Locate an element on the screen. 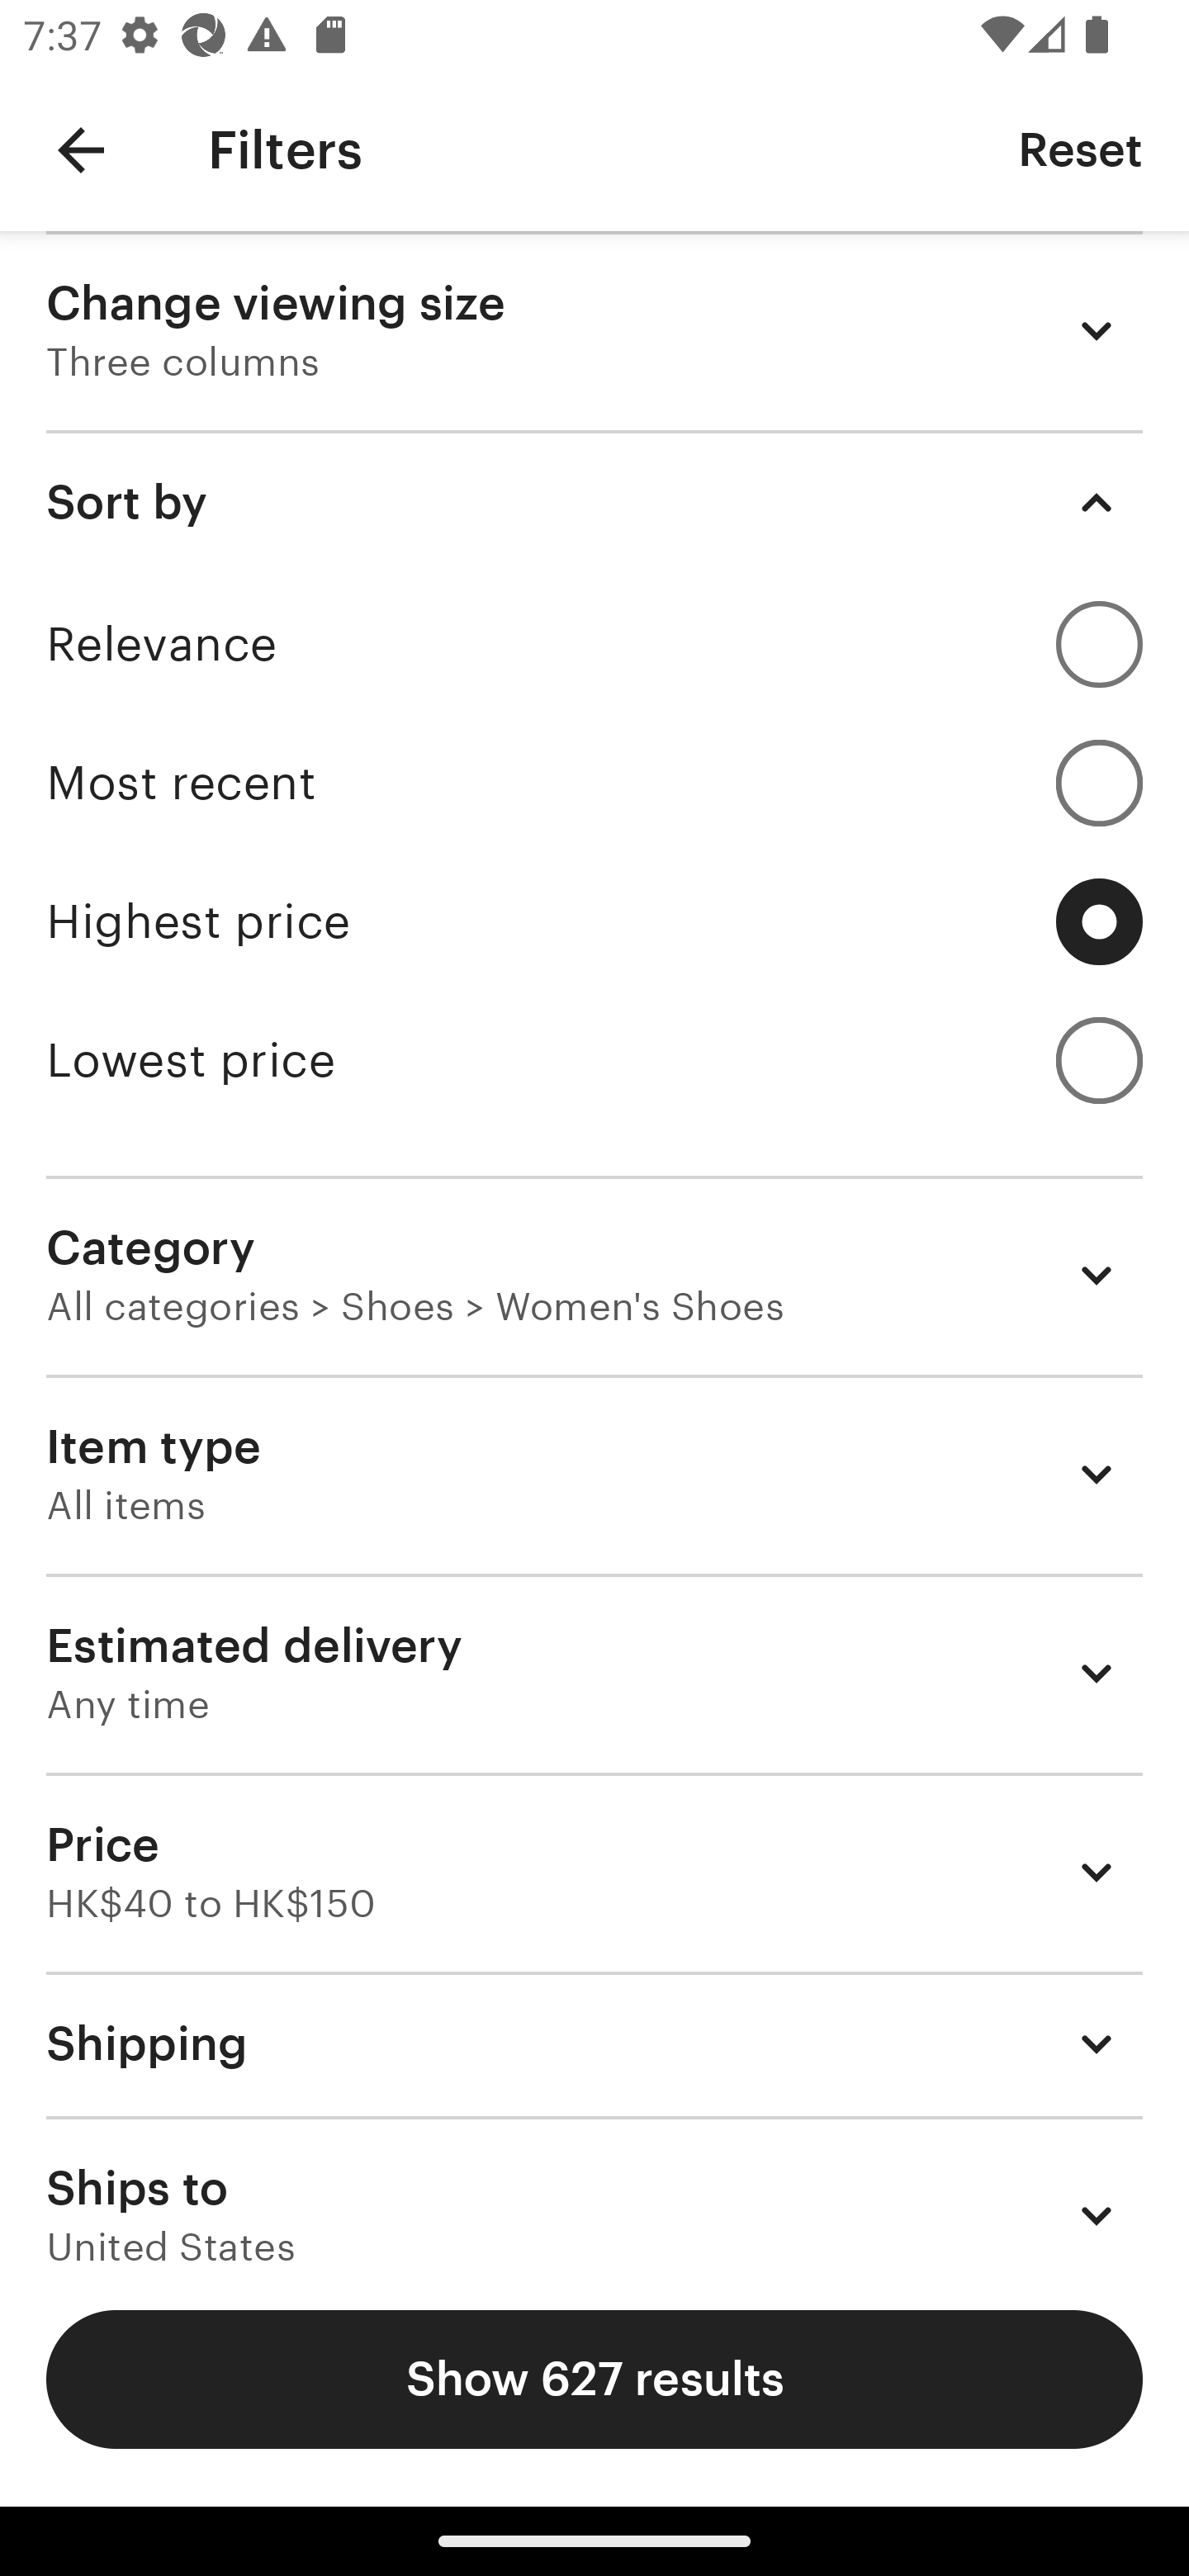 The width and height of the screenshot is (1189, 2576). Reset is located at coordinates (1080, 149).